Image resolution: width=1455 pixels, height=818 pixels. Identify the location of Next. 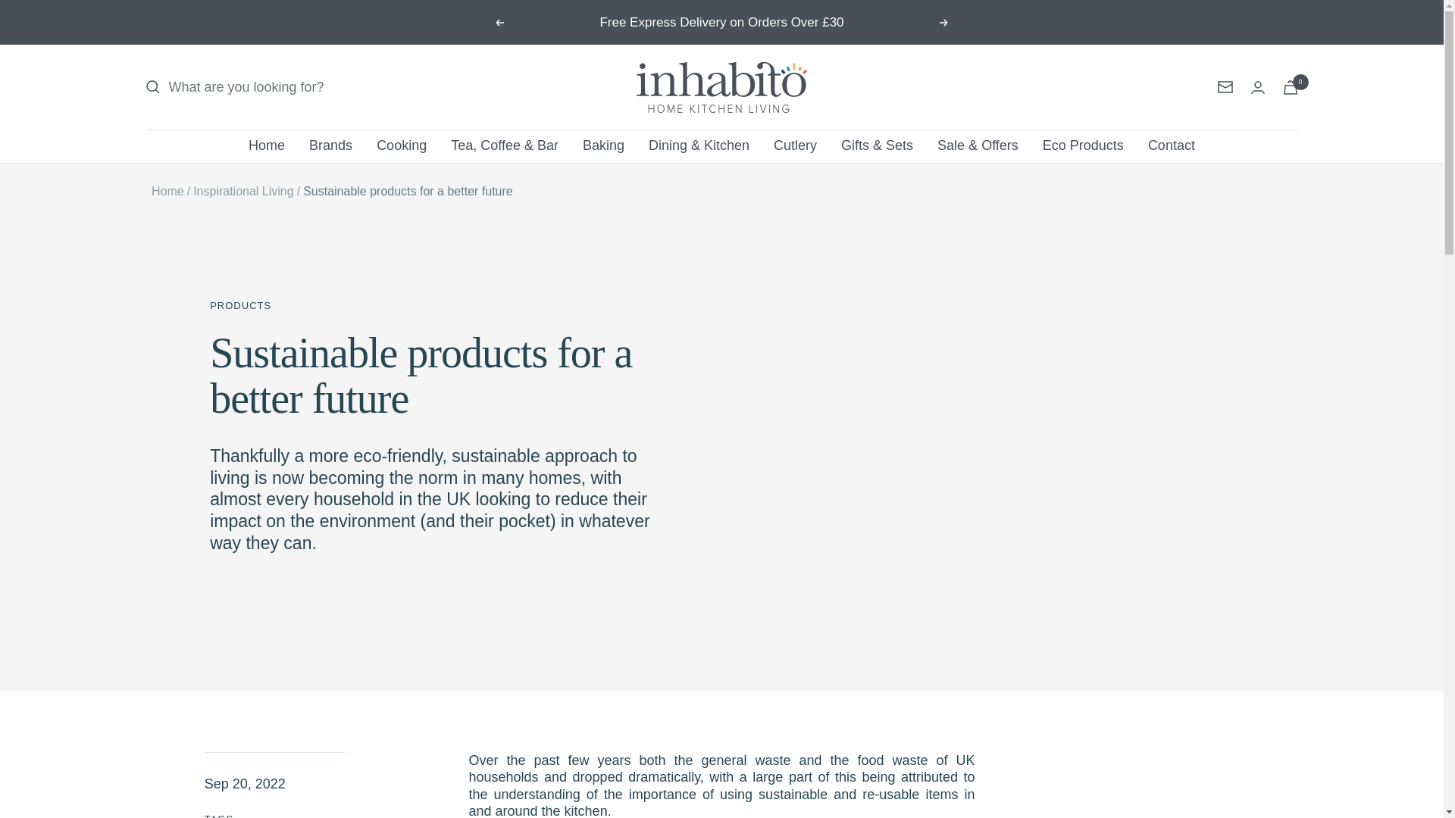
(944, 22).